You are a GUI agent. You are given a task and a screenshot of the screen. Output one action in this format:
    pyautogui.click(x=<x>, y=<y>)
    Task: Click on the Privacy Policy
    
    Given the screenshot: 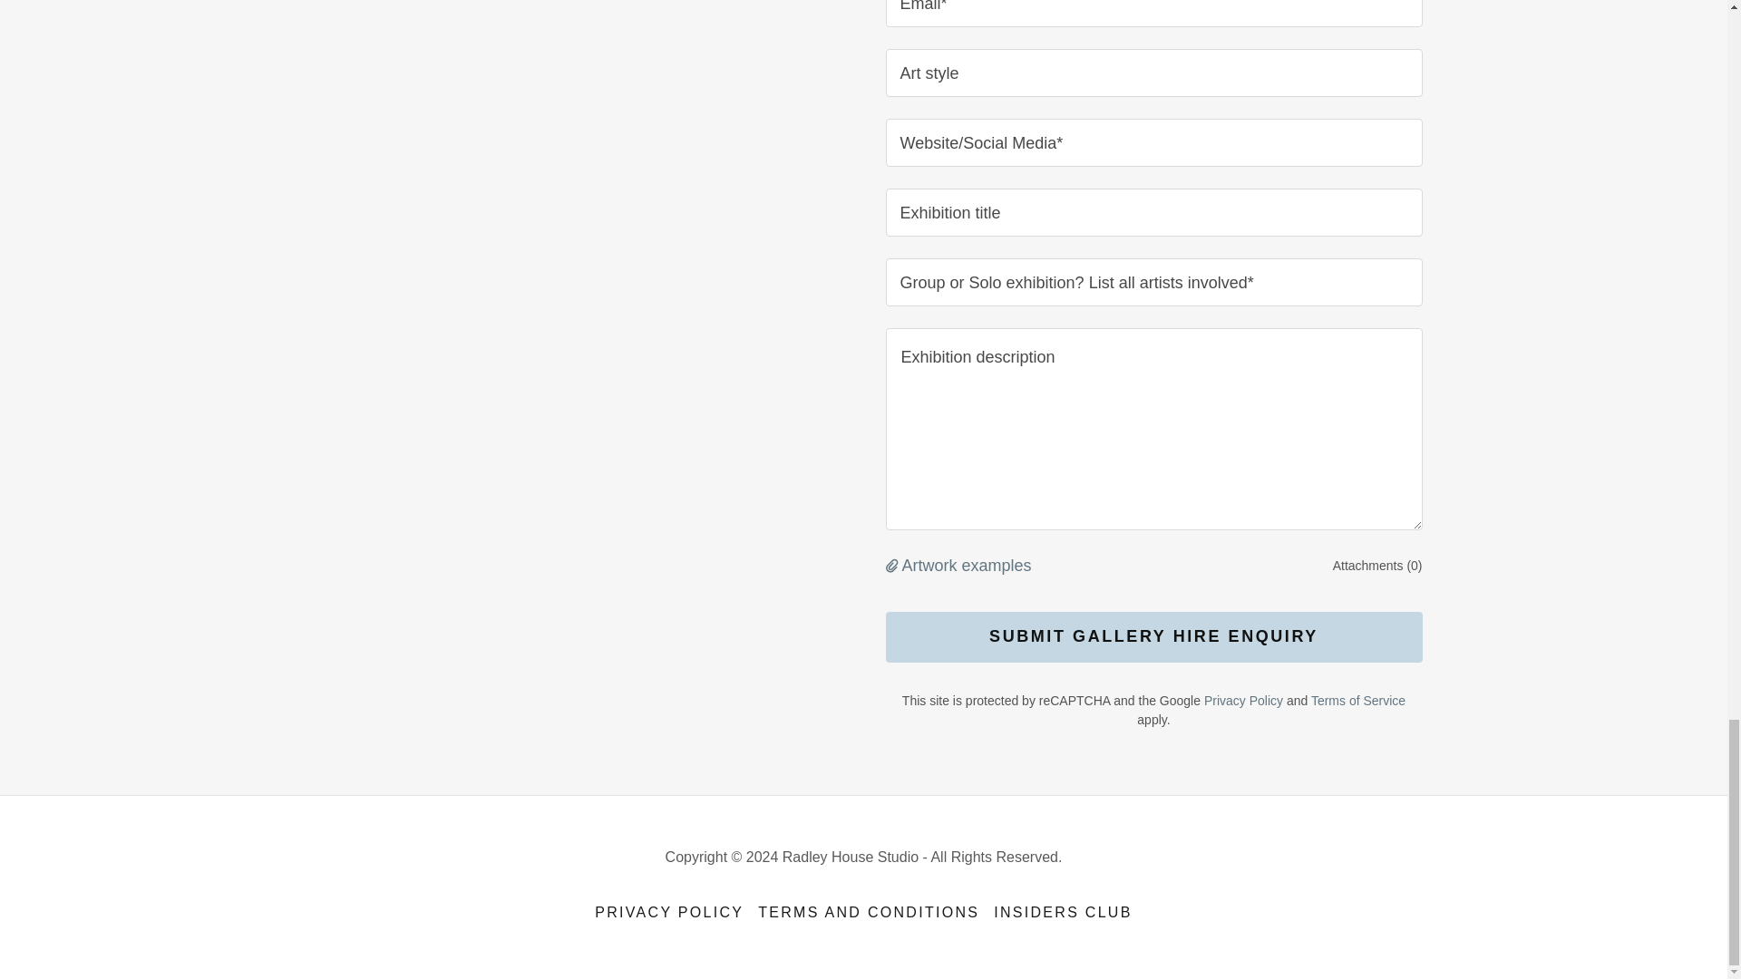 What is the action you would take?
    pyautogui.click(x=1244, y=700)
    